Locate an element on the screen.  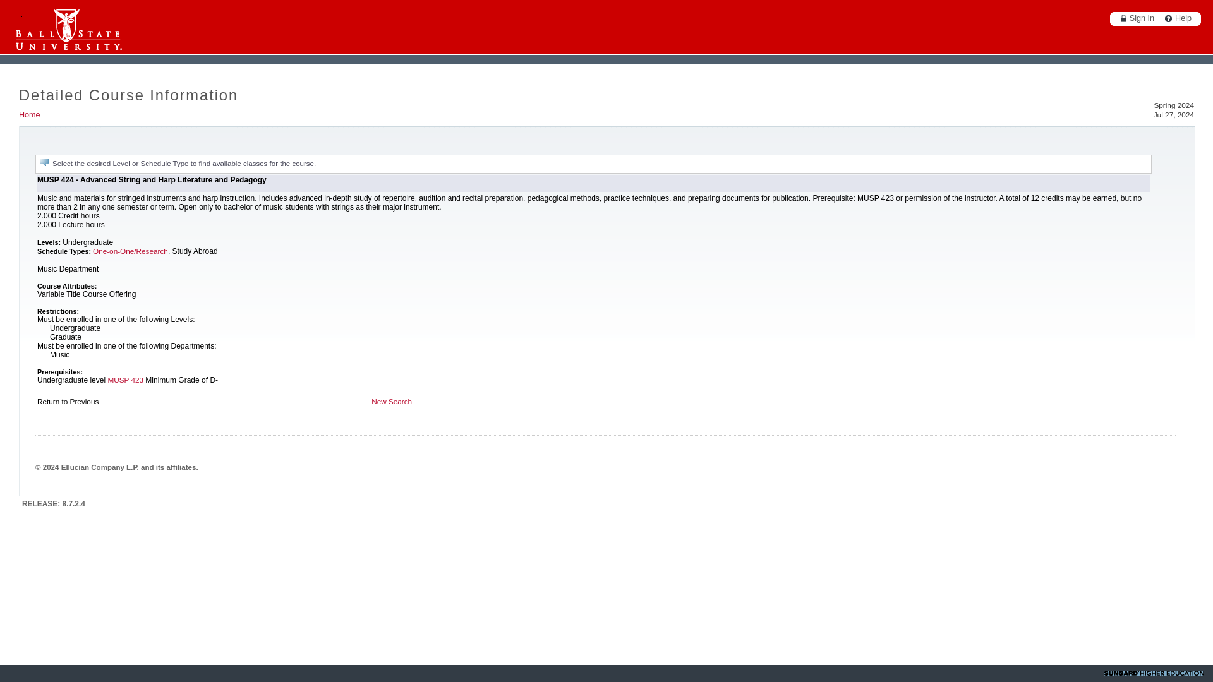
Return to Previous is located at coordinates (68, 400).